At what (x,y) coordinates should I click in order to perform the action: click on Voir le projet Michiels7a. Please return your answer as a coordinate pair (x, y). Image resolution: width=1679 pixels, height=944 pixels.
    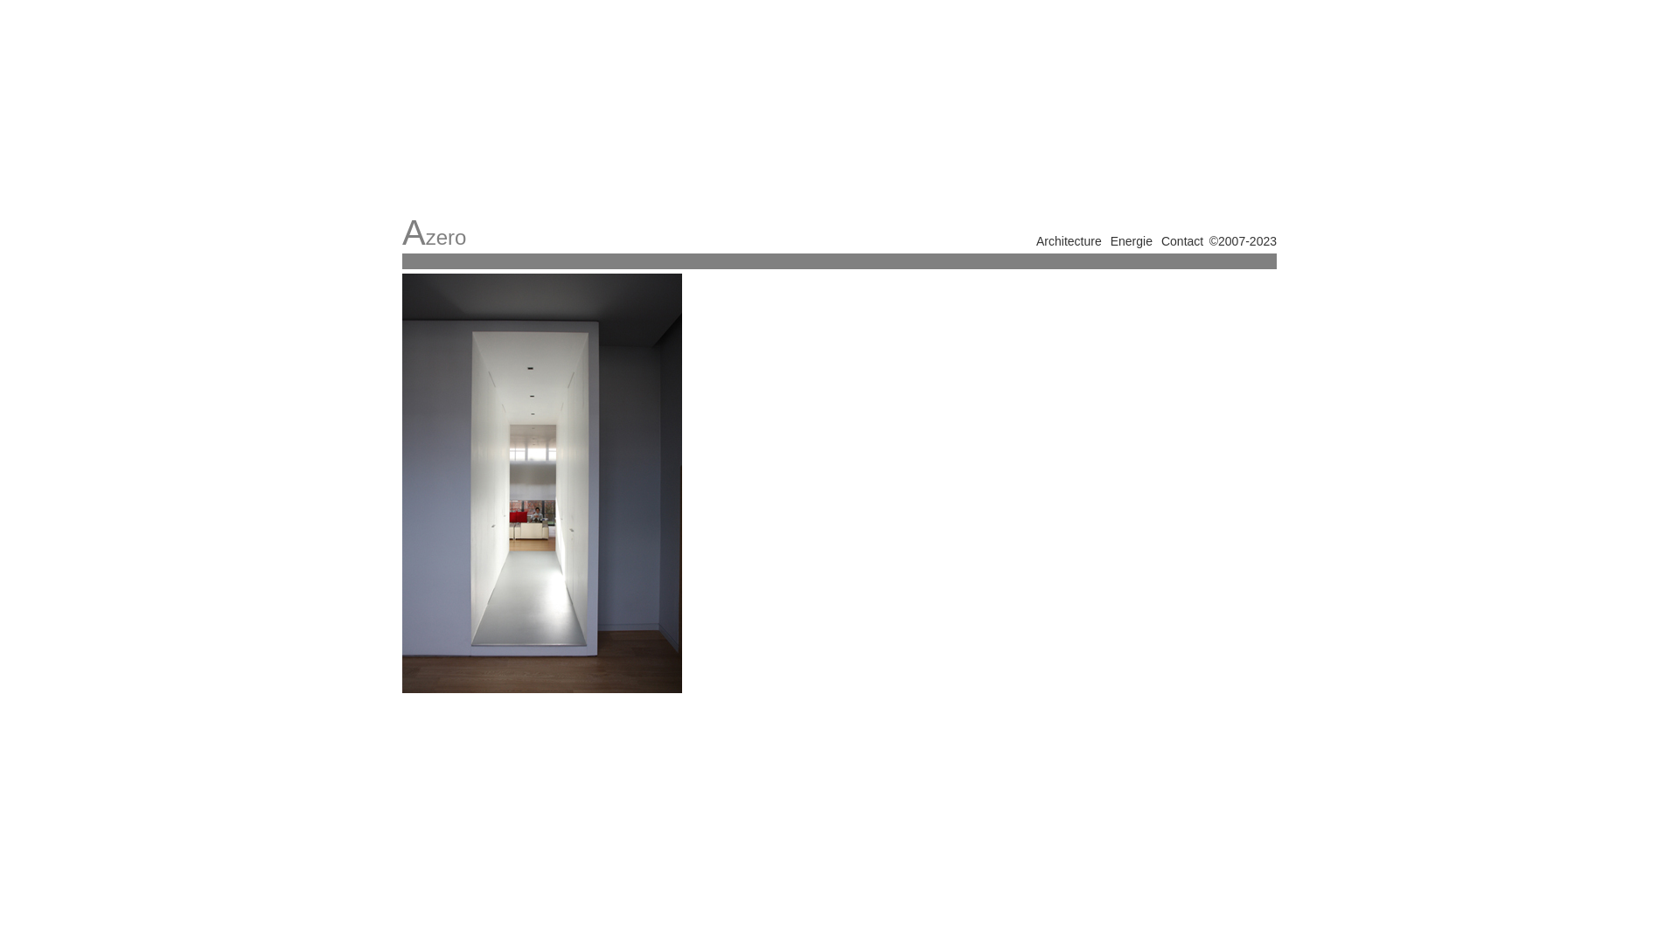
    Looking at the image, I should click on (542, 483).